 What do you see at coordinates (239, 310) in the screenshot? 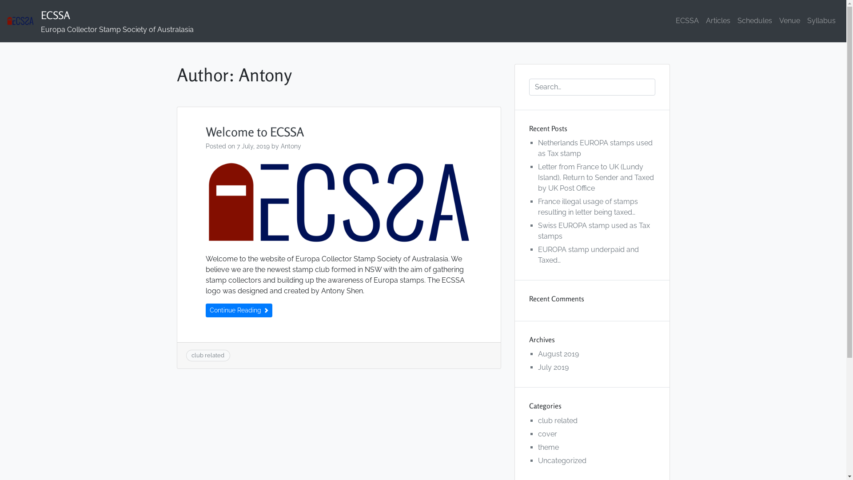
I see `Continue Reading` at bounding box center [239, 310].